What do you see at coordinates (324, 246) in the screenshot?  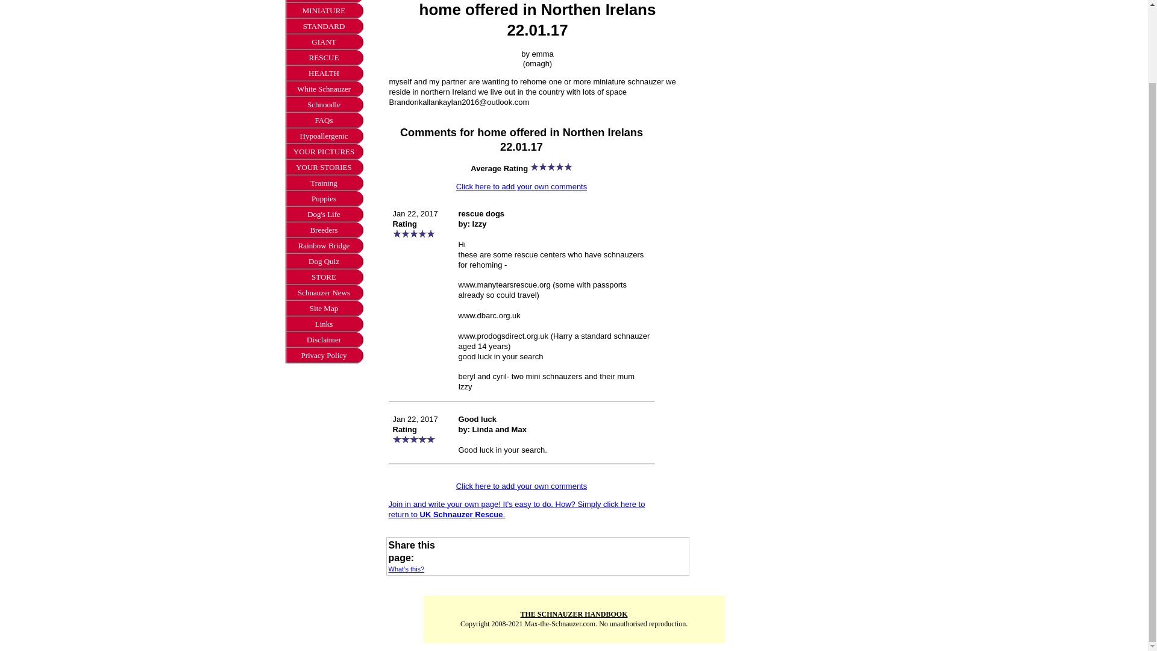 I see `Rainbow Bridge` at bounding box center [324, 246].